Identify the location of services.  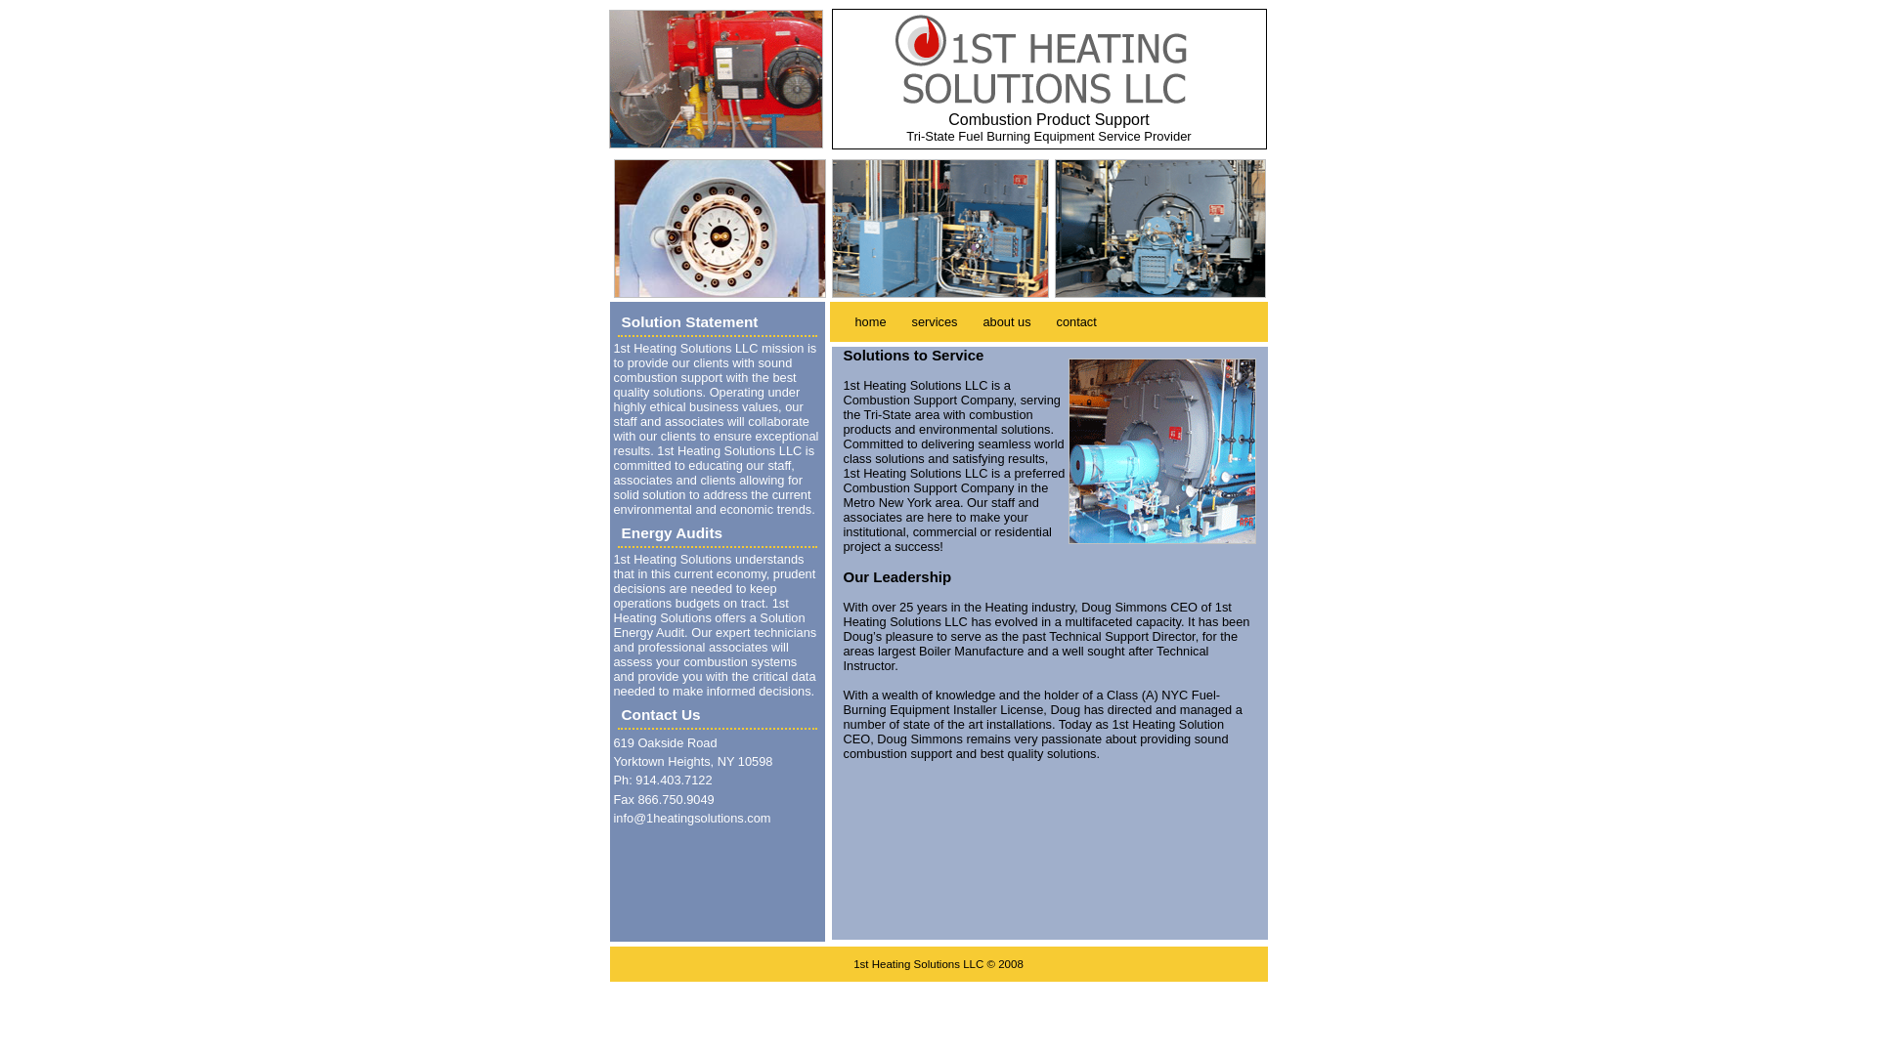
(935, 322).